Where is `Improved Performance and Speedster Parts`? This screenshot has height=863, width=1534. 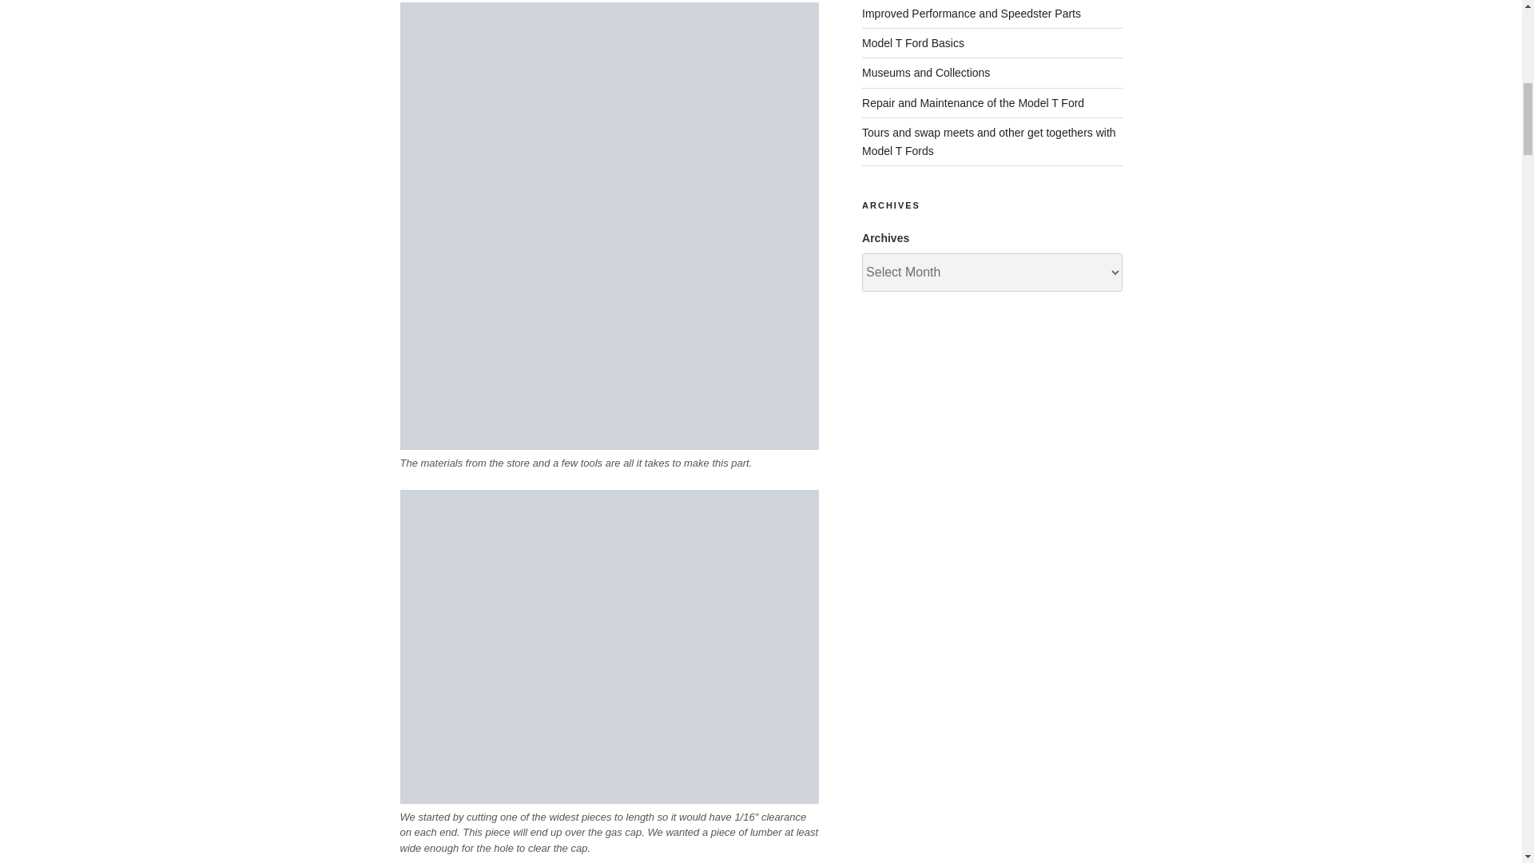
Improved Performance and Speedster Parts is located at coordinates (972, 13).